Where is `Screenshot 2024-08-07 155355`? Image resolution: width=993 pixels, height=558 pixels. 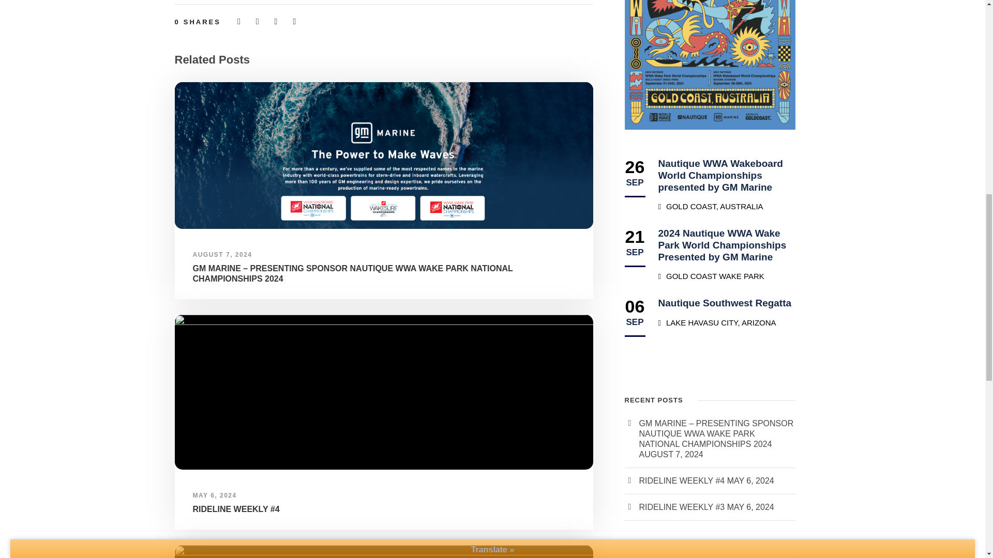
Screenshot 2024-08-07 155355 is located at coordinates (384, 155).